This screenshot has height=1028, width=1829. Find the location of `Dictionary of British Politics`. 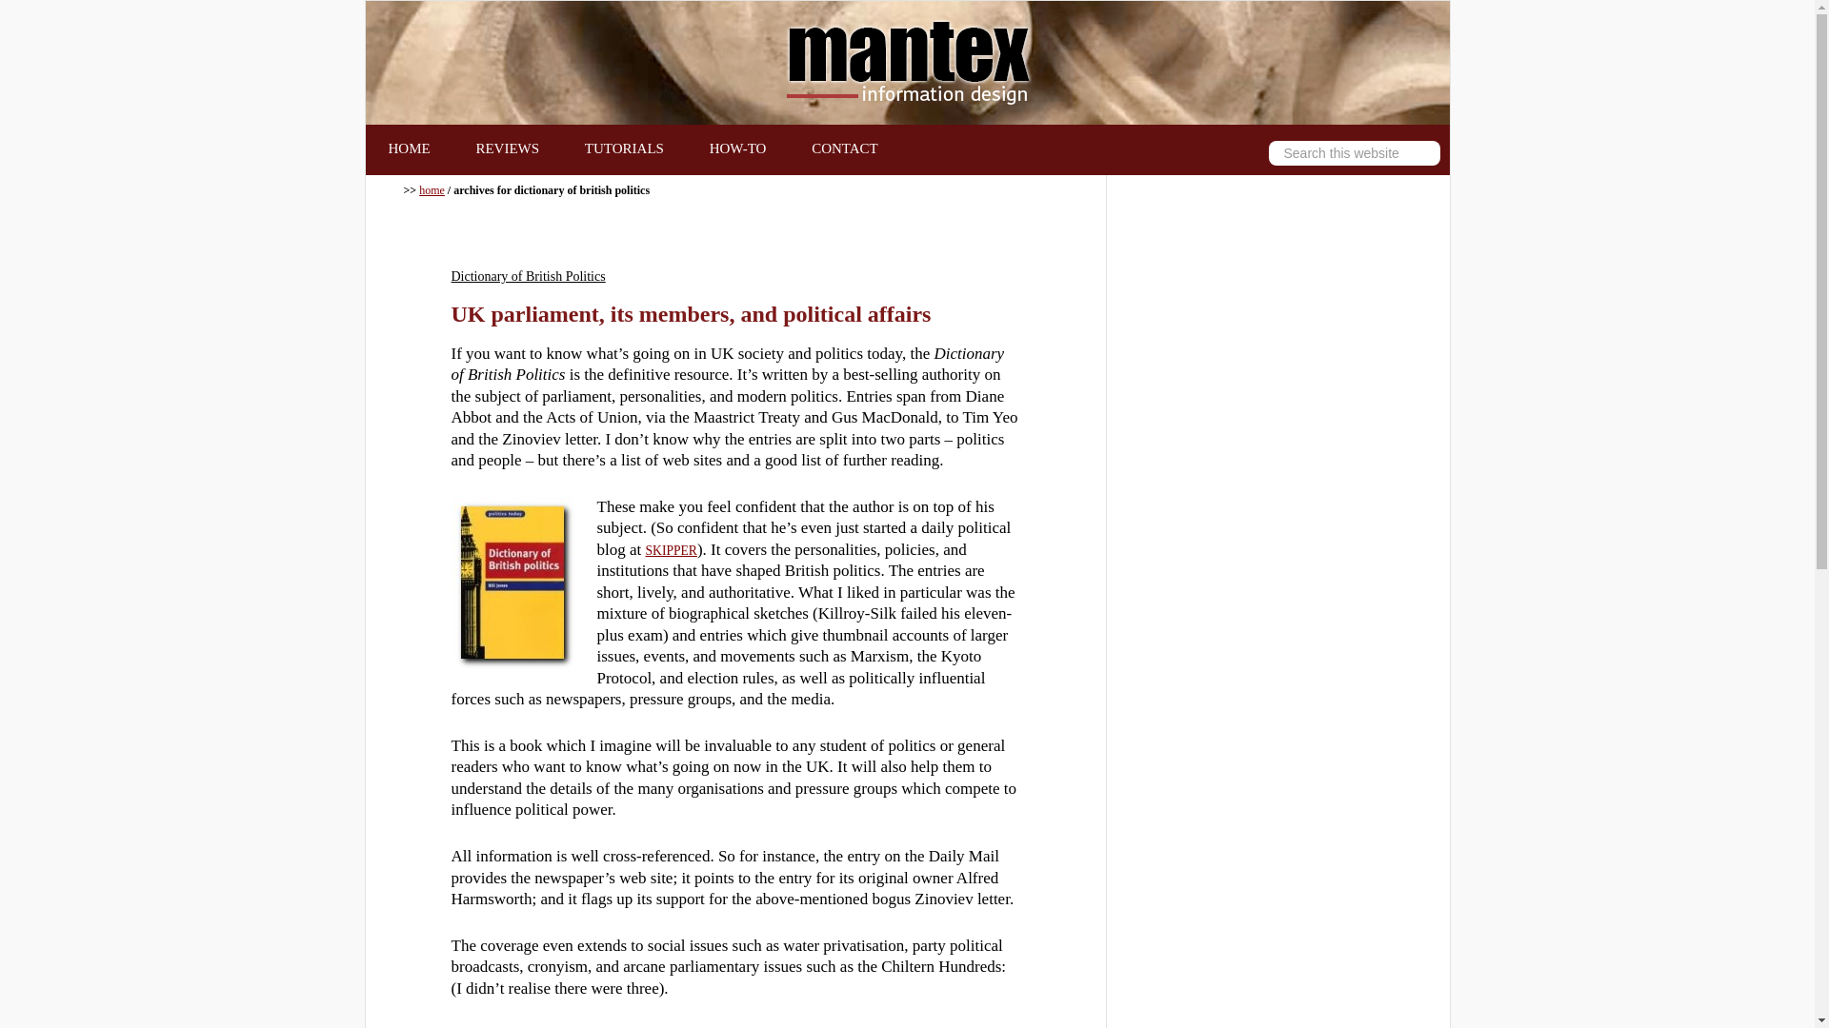

Dictionary of British Politics is located at coordinates (528, 276).